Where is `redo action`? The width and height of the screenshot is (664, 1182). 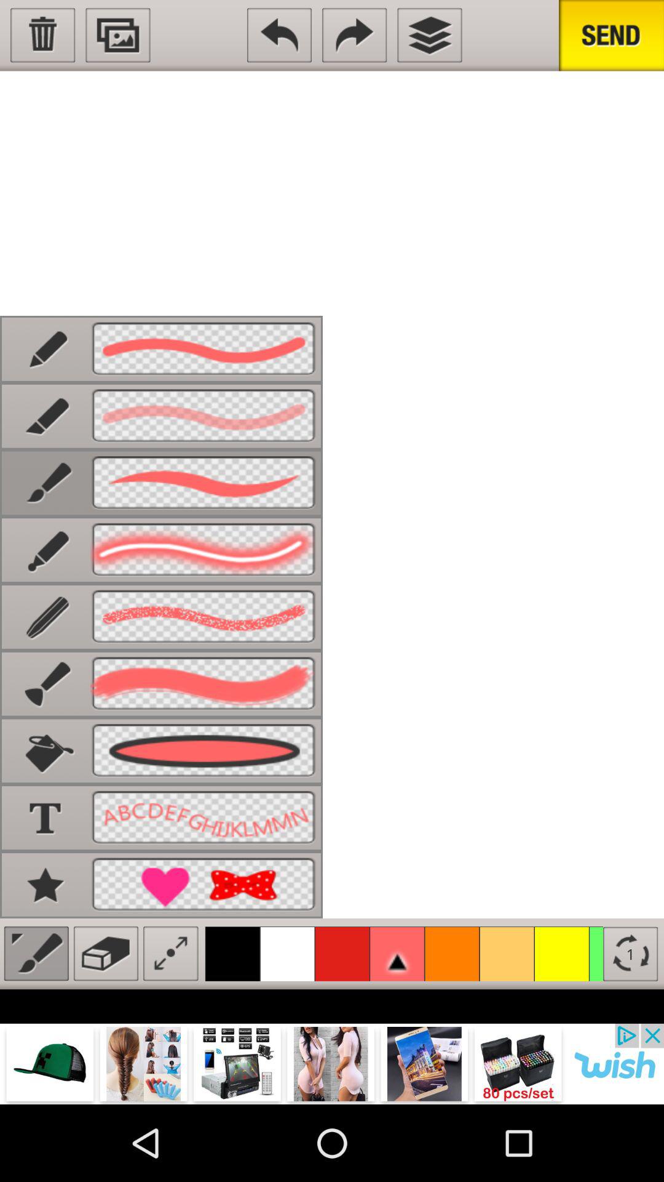 redo action is located at coordinates (354, 35).